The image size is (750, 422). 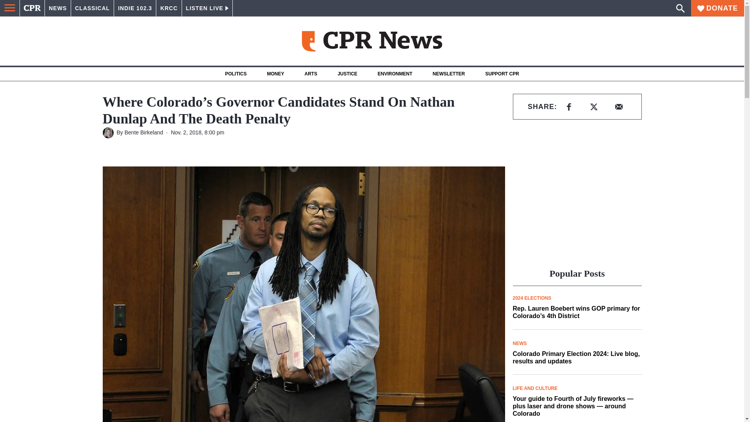 I want to click on INDIE 102.3, so click(x=135, y=8).